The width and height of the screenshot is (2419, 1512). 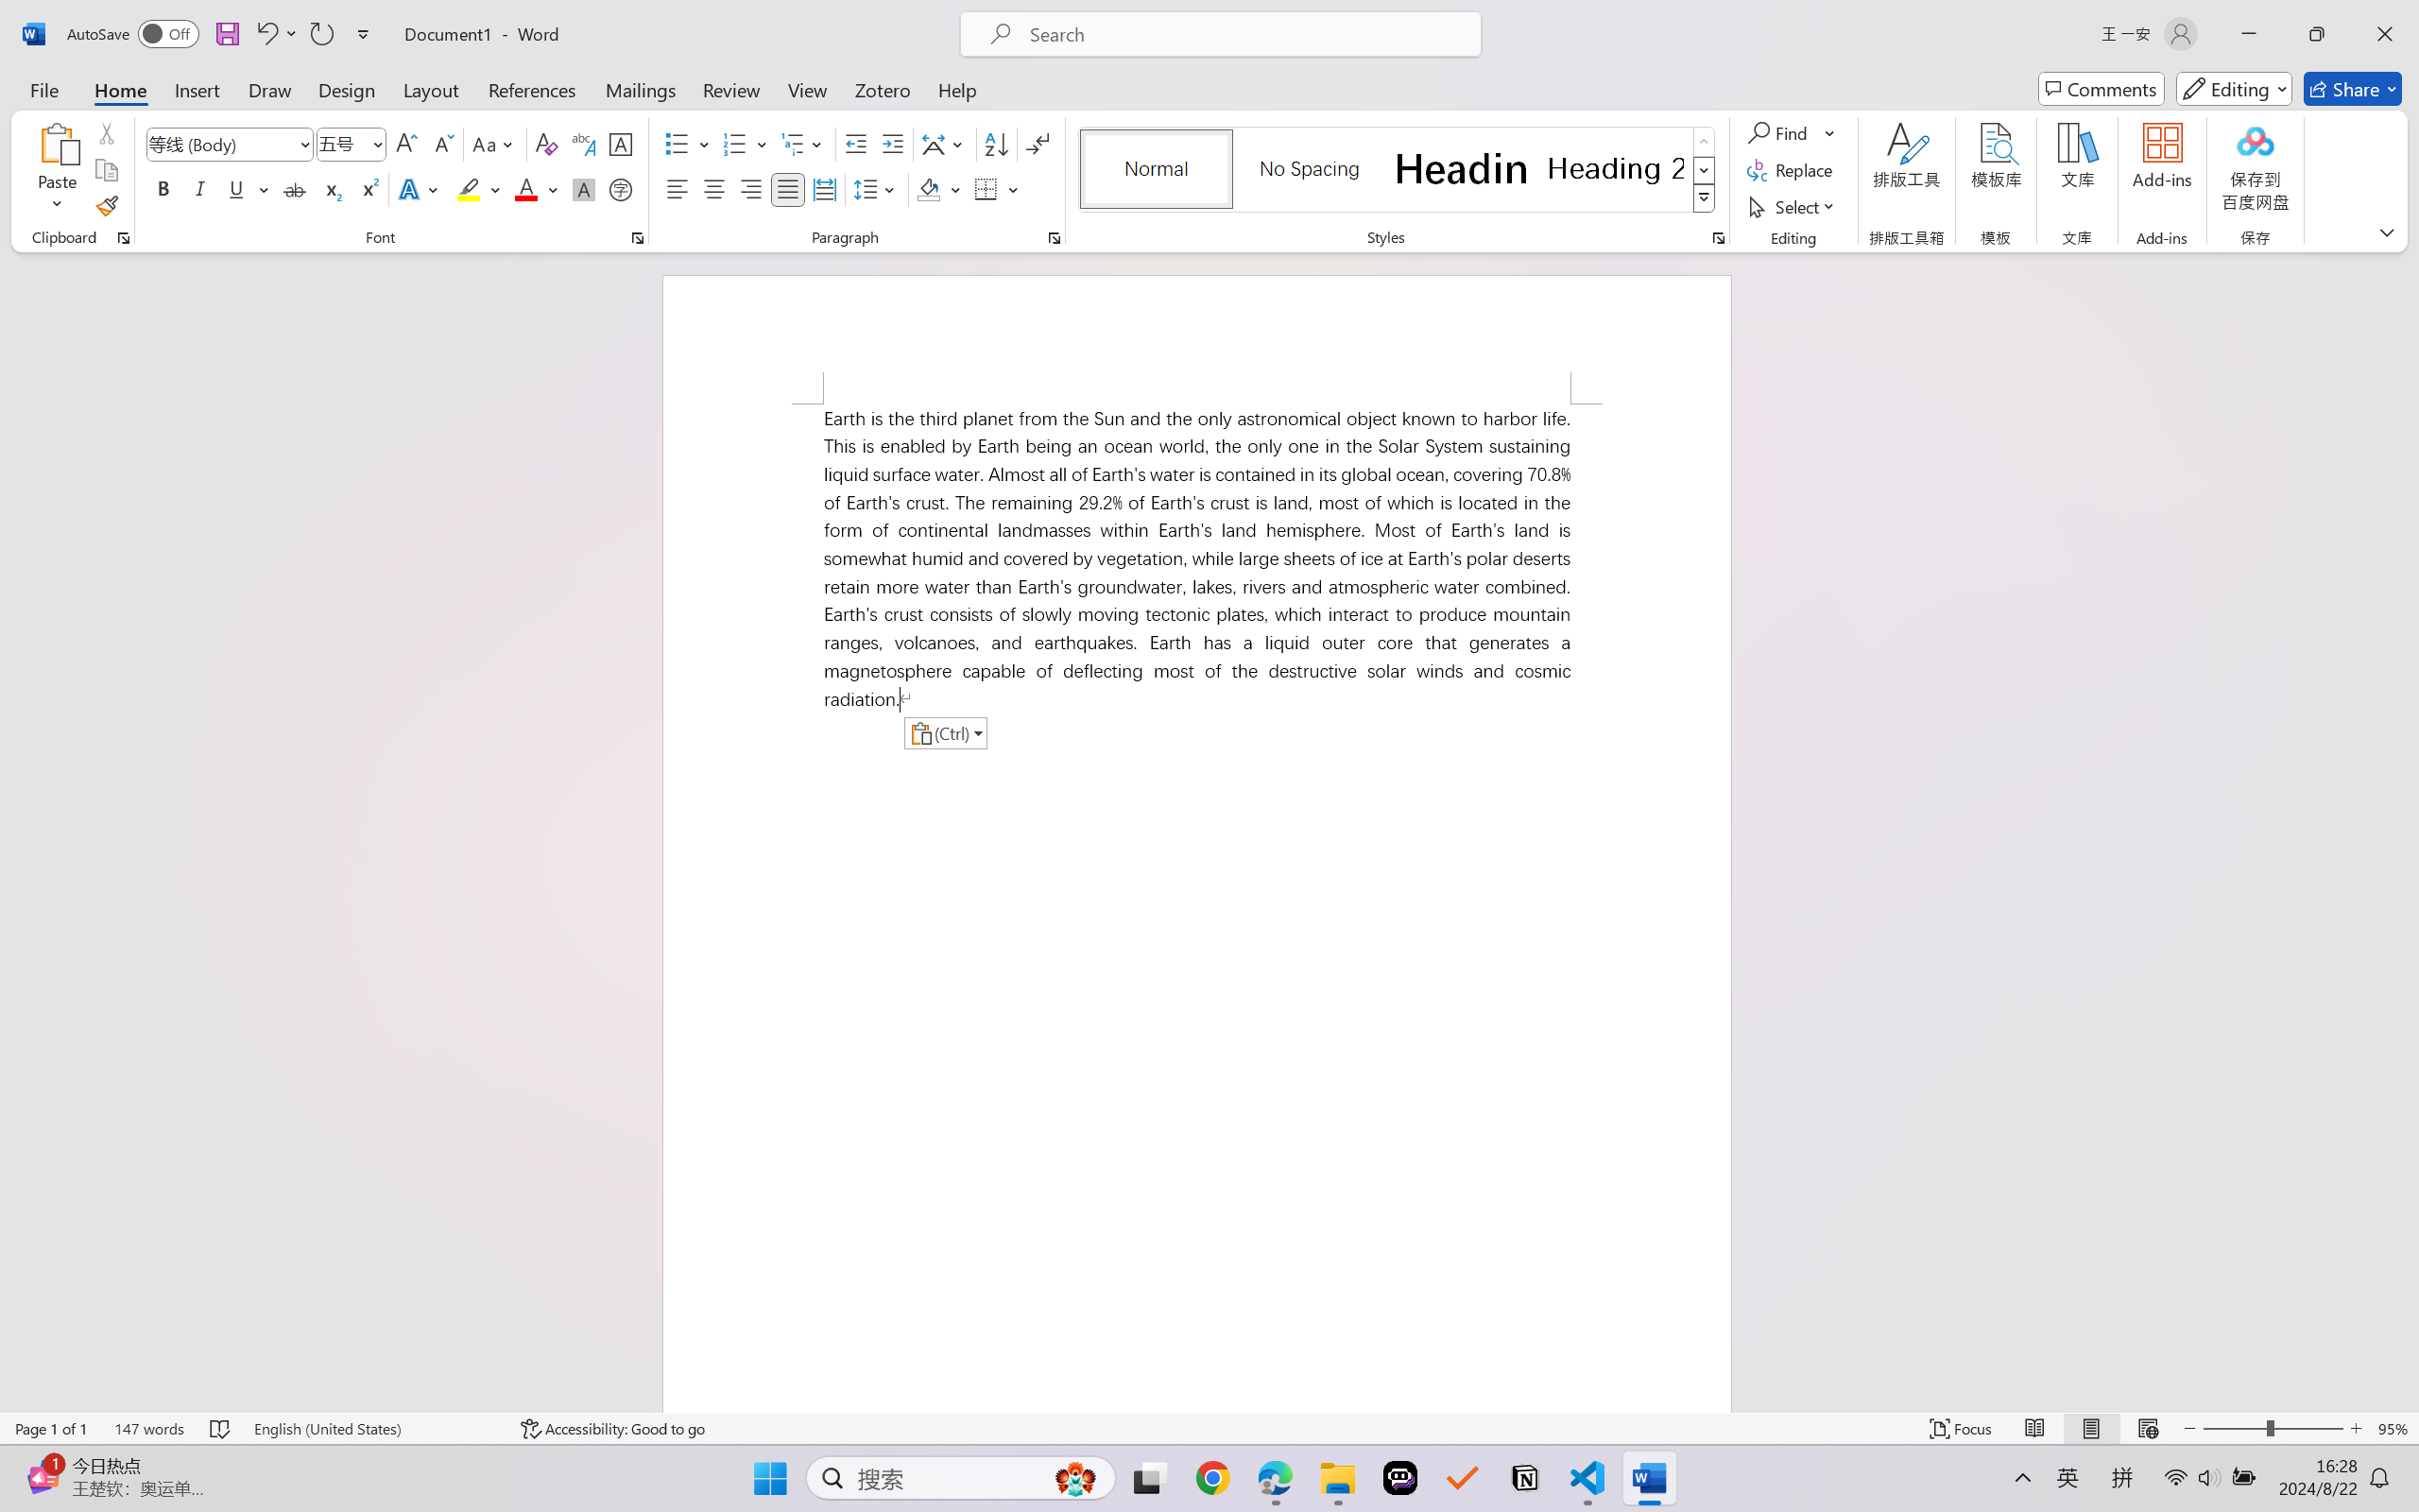 What do you see at coordinates (928, 189) in the screenshot?
I see `Shading RGB(0, 0, 0)` at bounding box center [928, 189].